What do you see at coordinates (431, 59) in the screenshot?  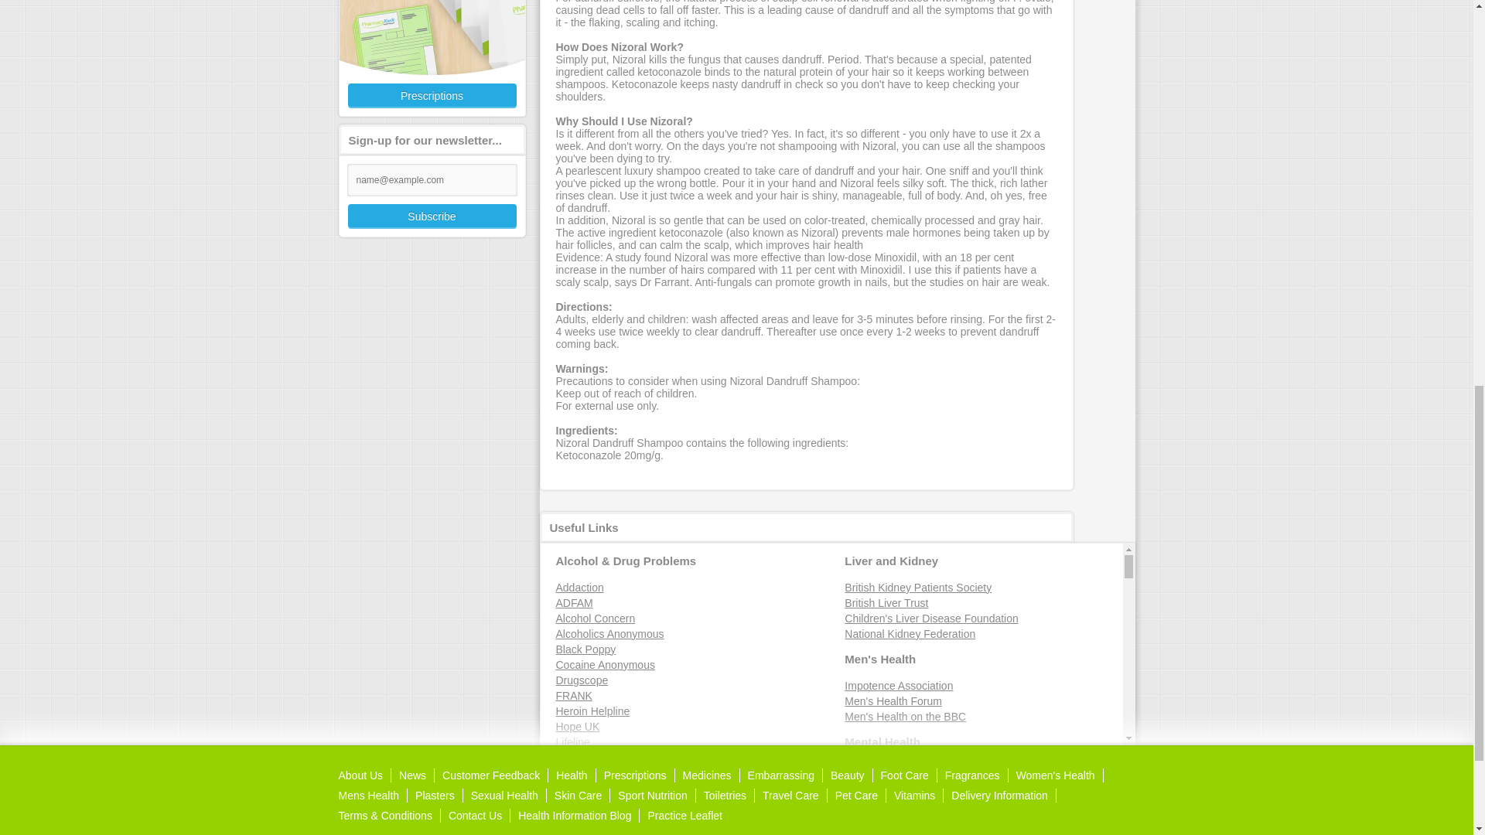 I see `Prescriptions` at bounding box center [431, 59].